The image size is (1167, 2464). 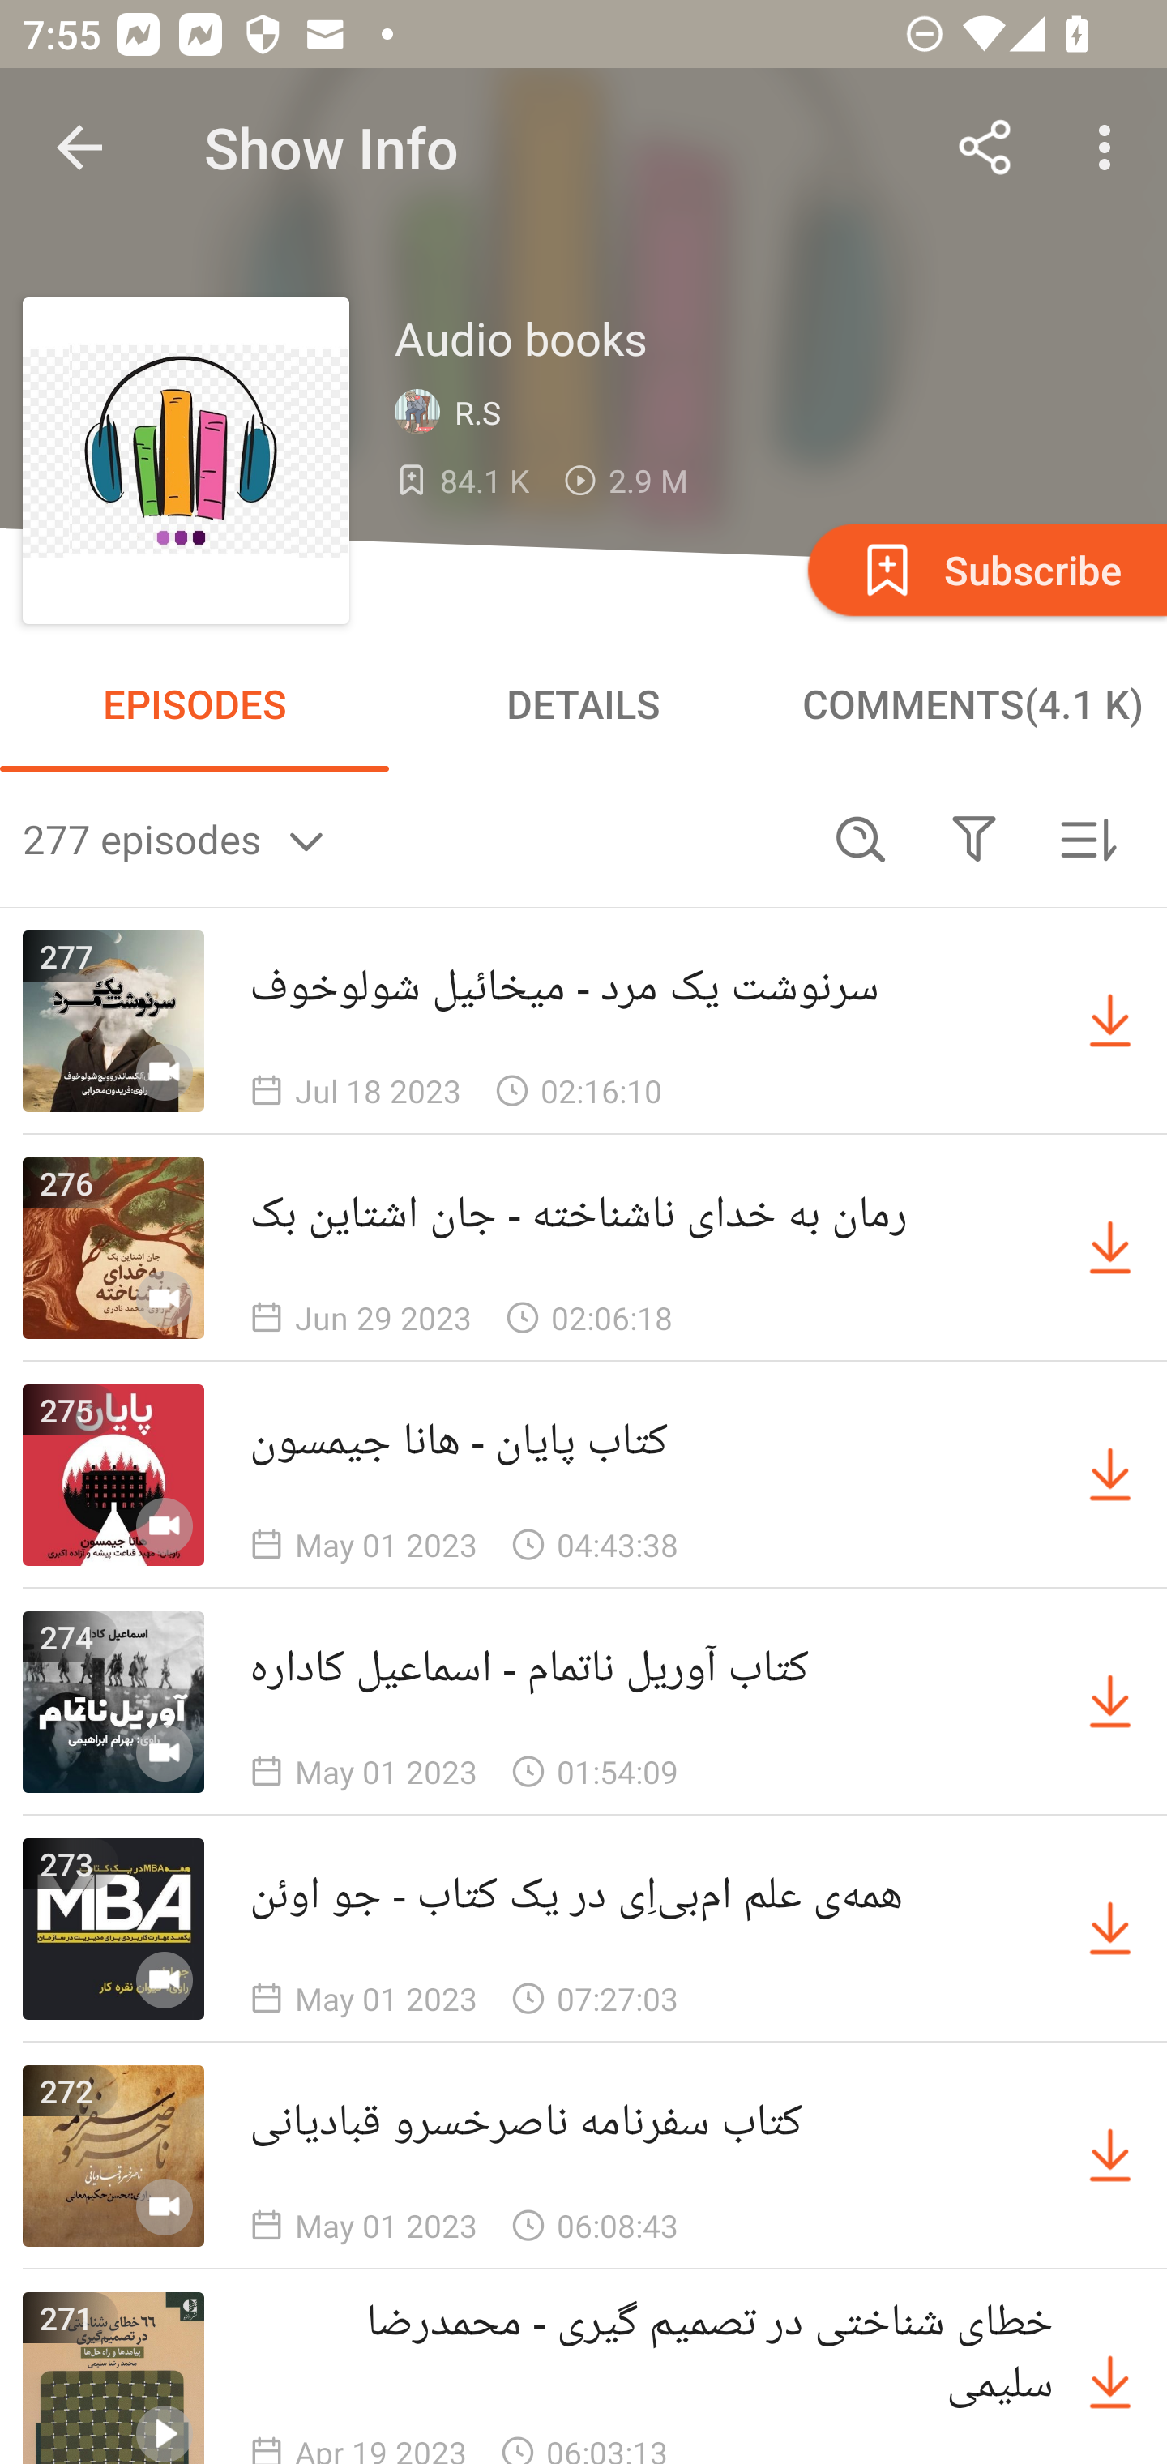 I want to click on  Search, so click(x=861, y=838).